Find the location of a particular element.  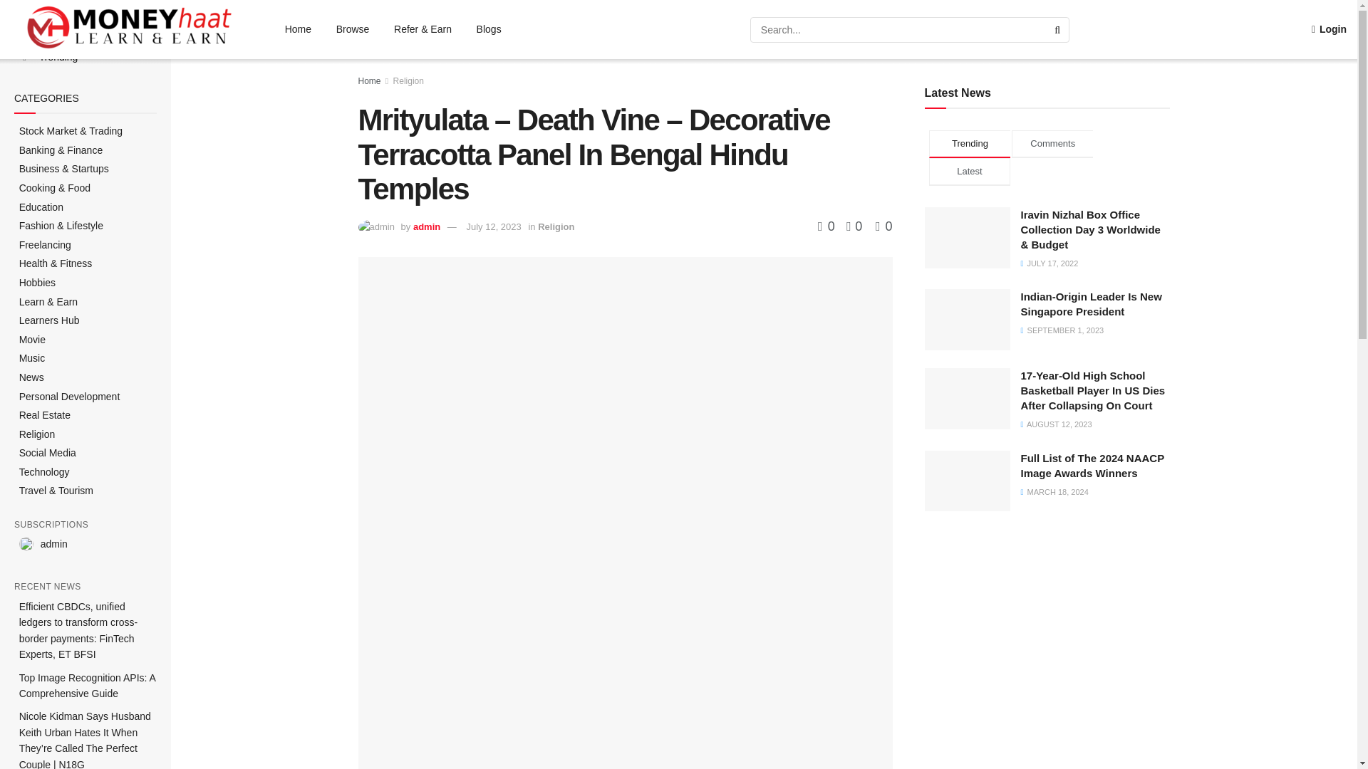

Movie is located at coordinates (31, 340).